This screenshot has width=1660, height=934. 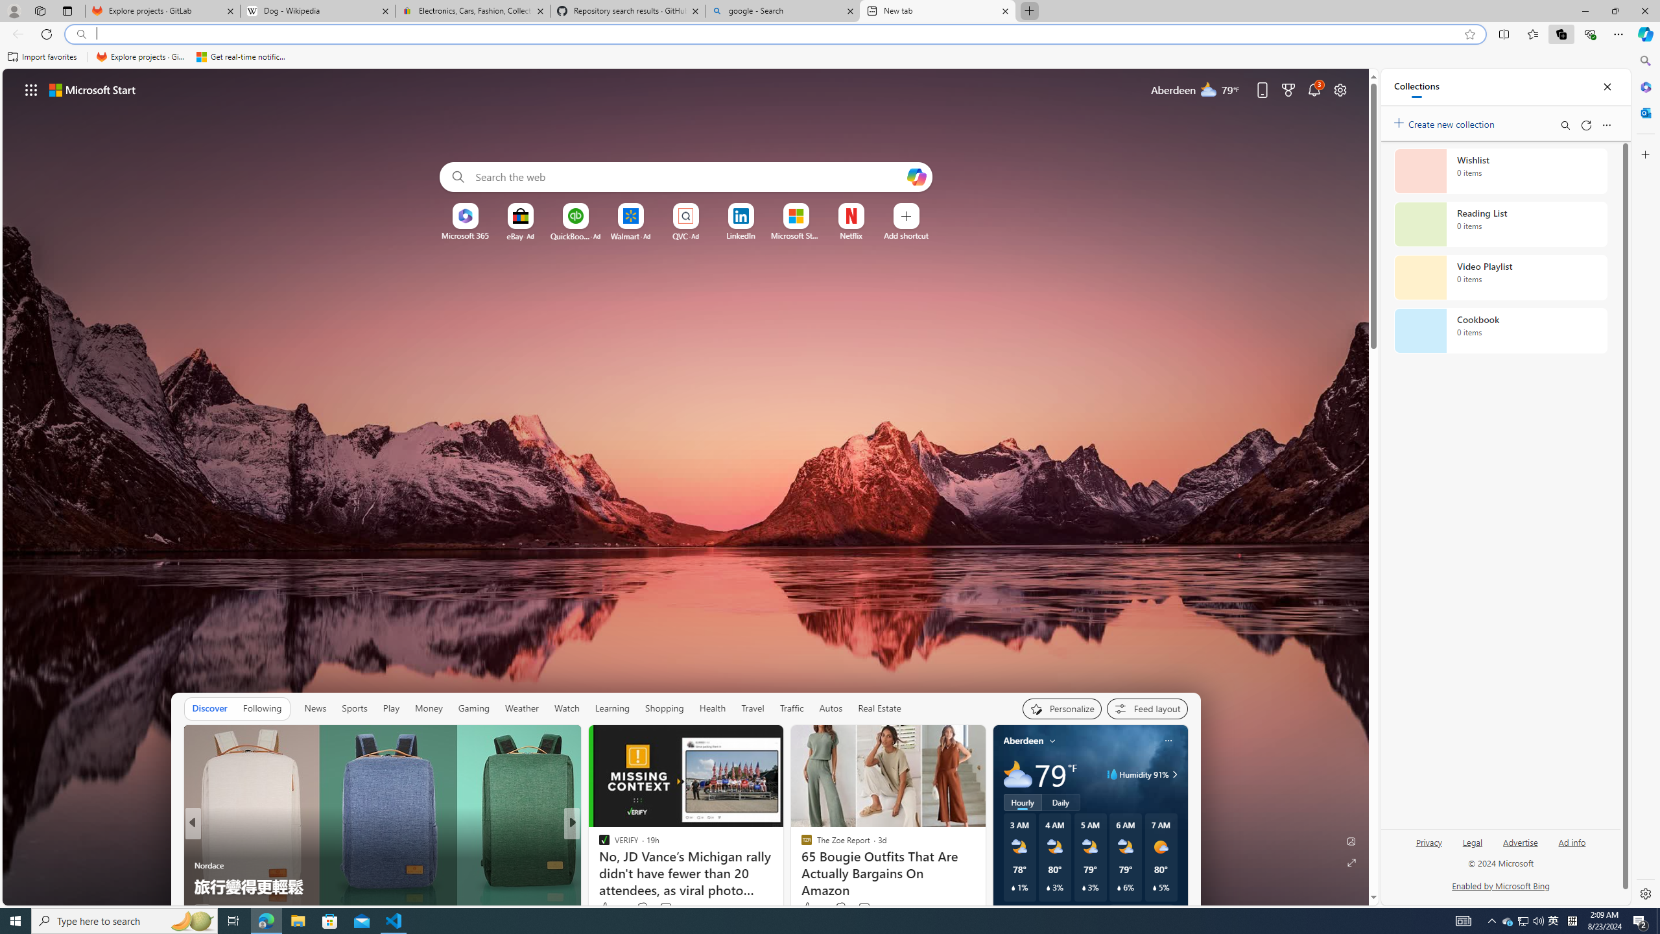 What do you see at coordinates (1062, 708) in the screenshot?
I see `Personalize your feed"` at bounding box center [1062, 708].